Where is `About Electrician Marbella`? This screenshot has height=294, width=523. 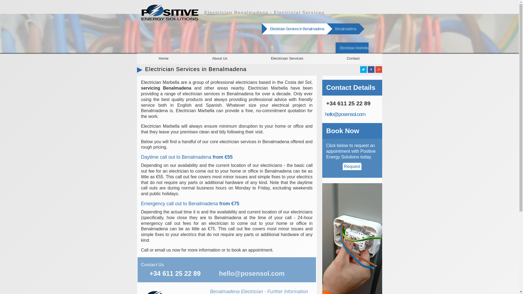
About Electrician Marbella is located at coordinates (220, 58).